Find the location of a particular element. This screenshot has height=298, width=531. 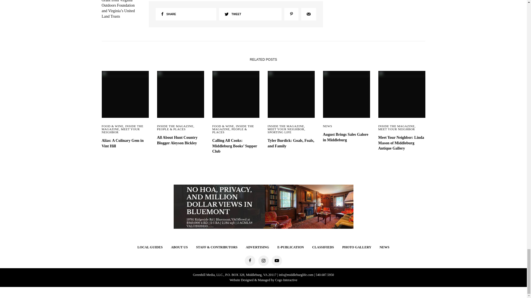

SHARE is located at coordinates (186, 14).